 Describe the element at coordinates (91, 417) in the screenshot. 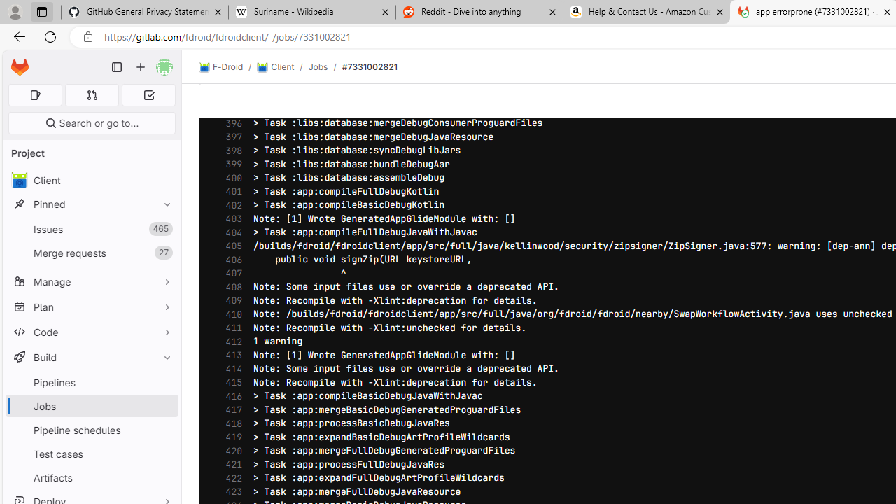

I see `BuildPipelinesJobsPipeline schedulesTest casesArtifacts` at that location.